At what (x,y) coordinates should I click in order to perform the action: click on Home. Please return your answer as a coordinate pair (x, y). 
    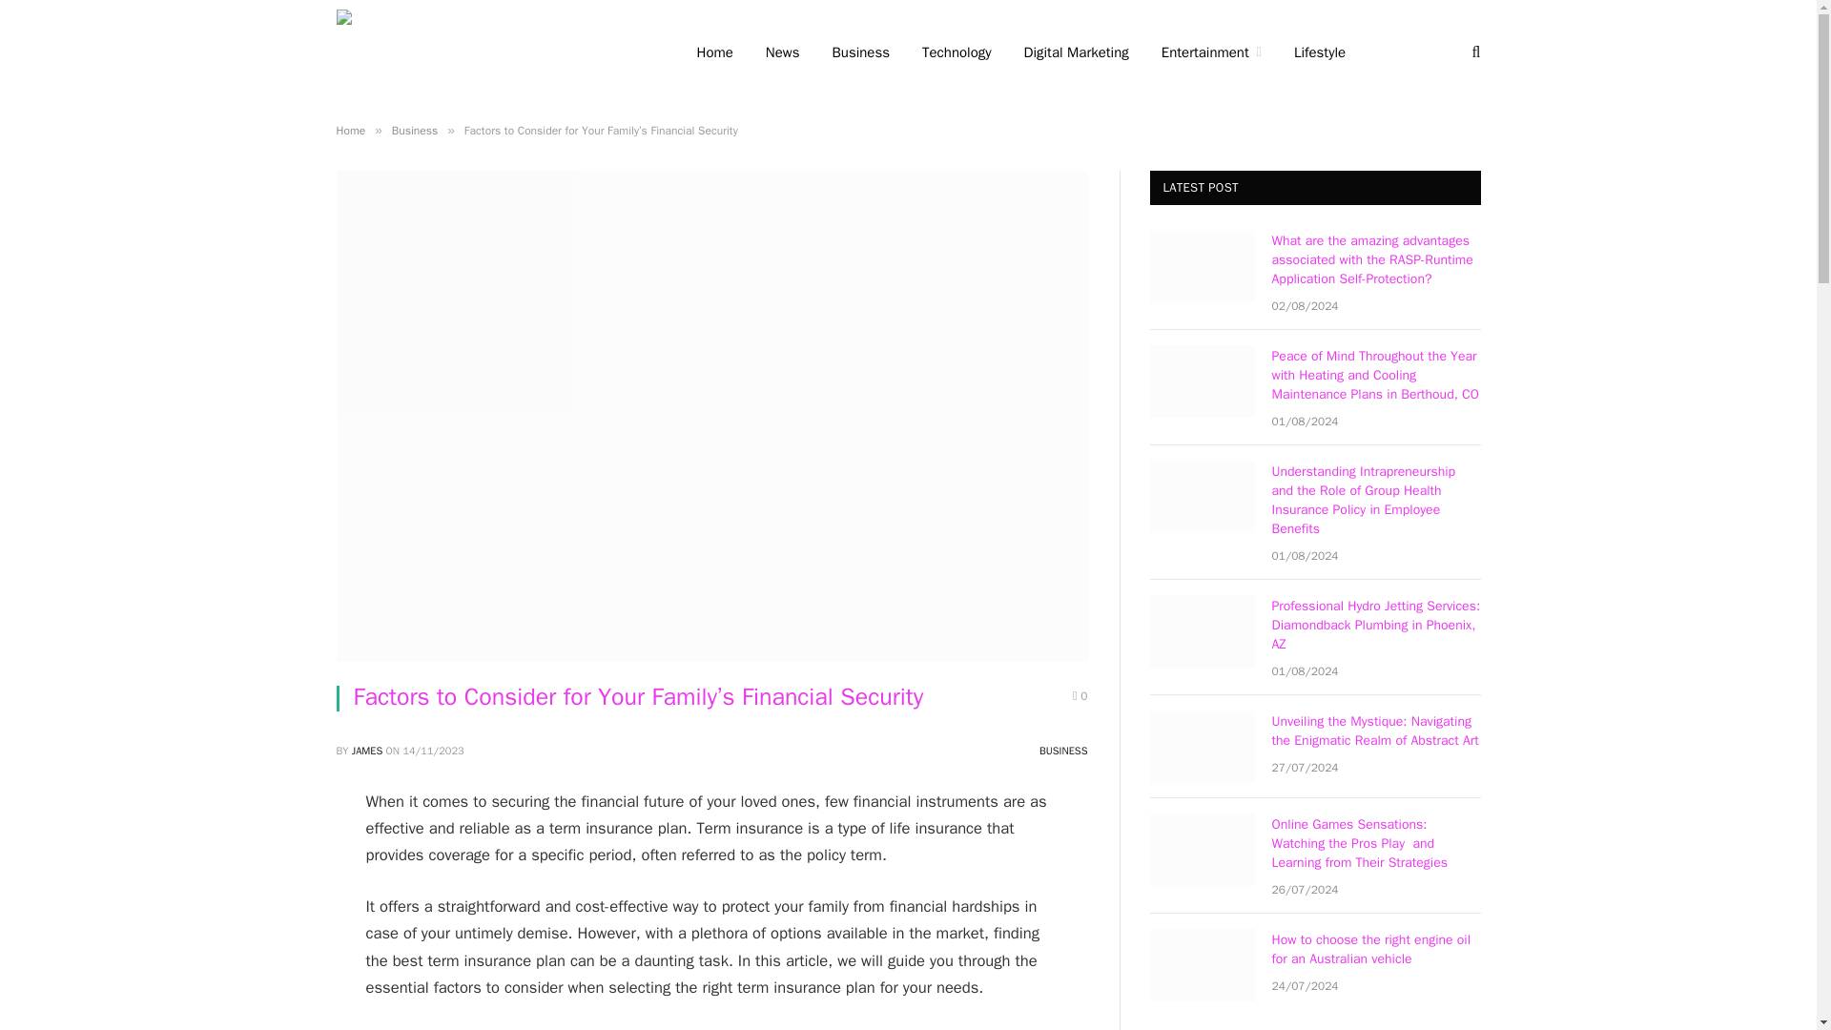
    Looking at the image, I should click on (715, 52).